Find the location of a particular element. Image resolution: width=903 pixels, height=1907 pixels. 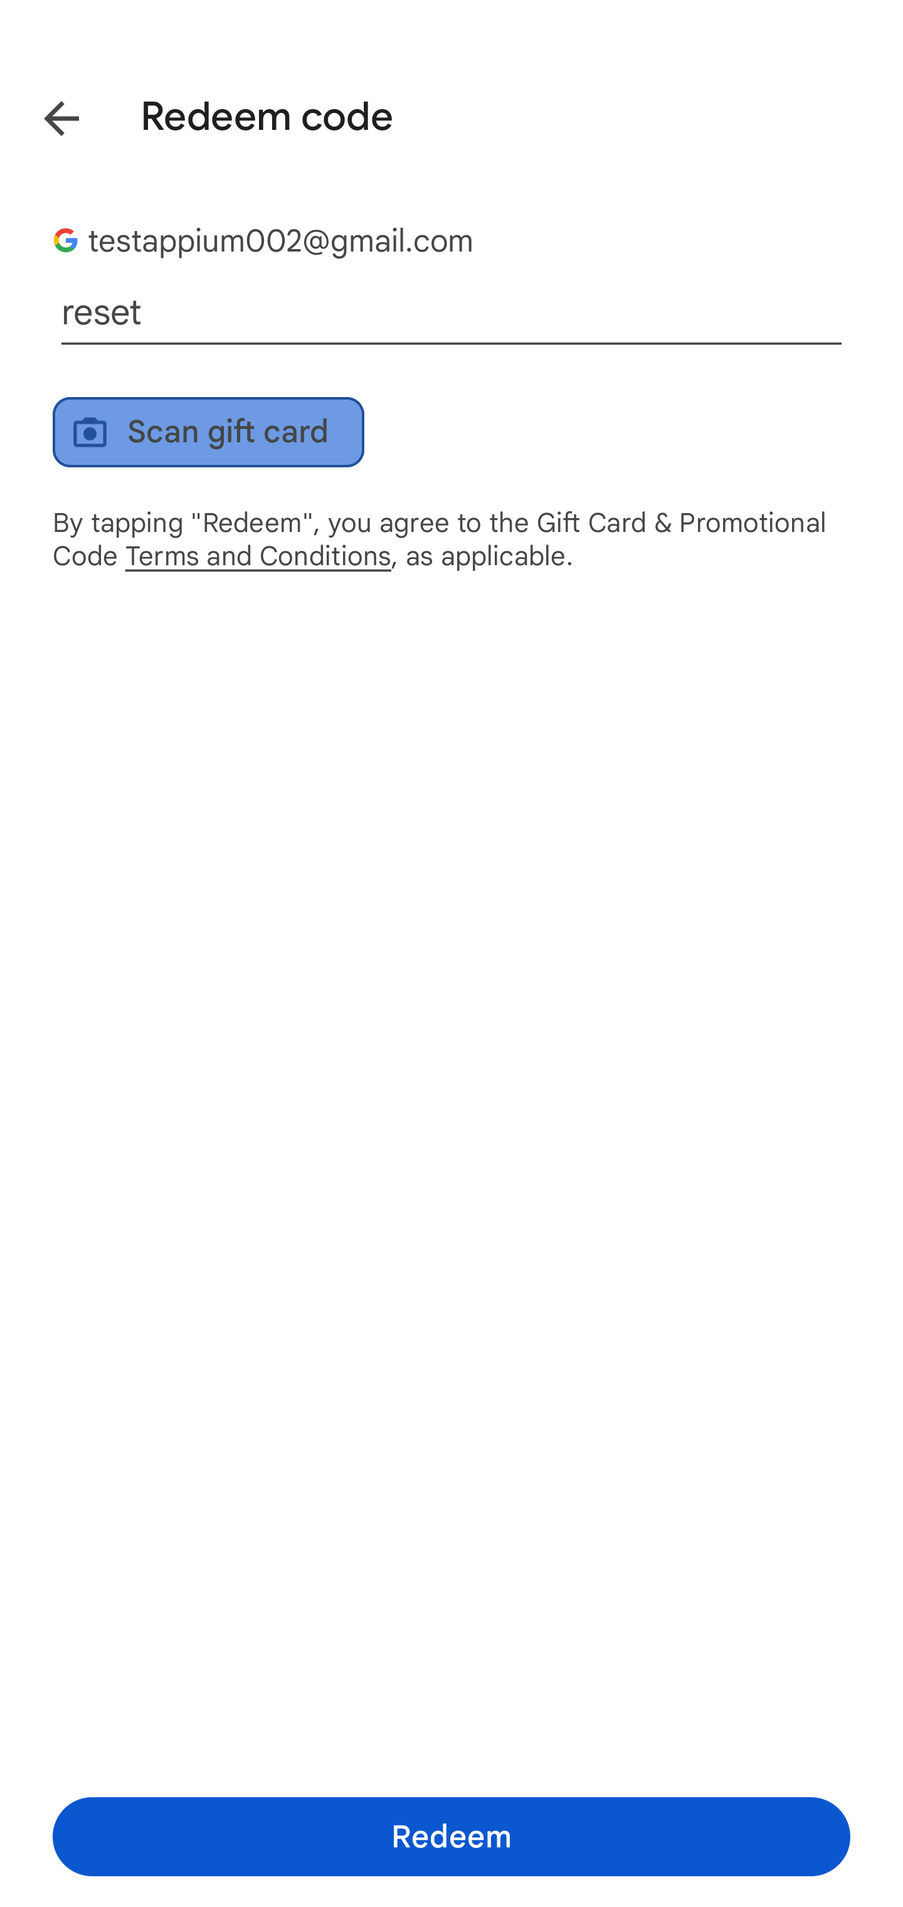

Scan gift card is located at coordinates (208, 432).